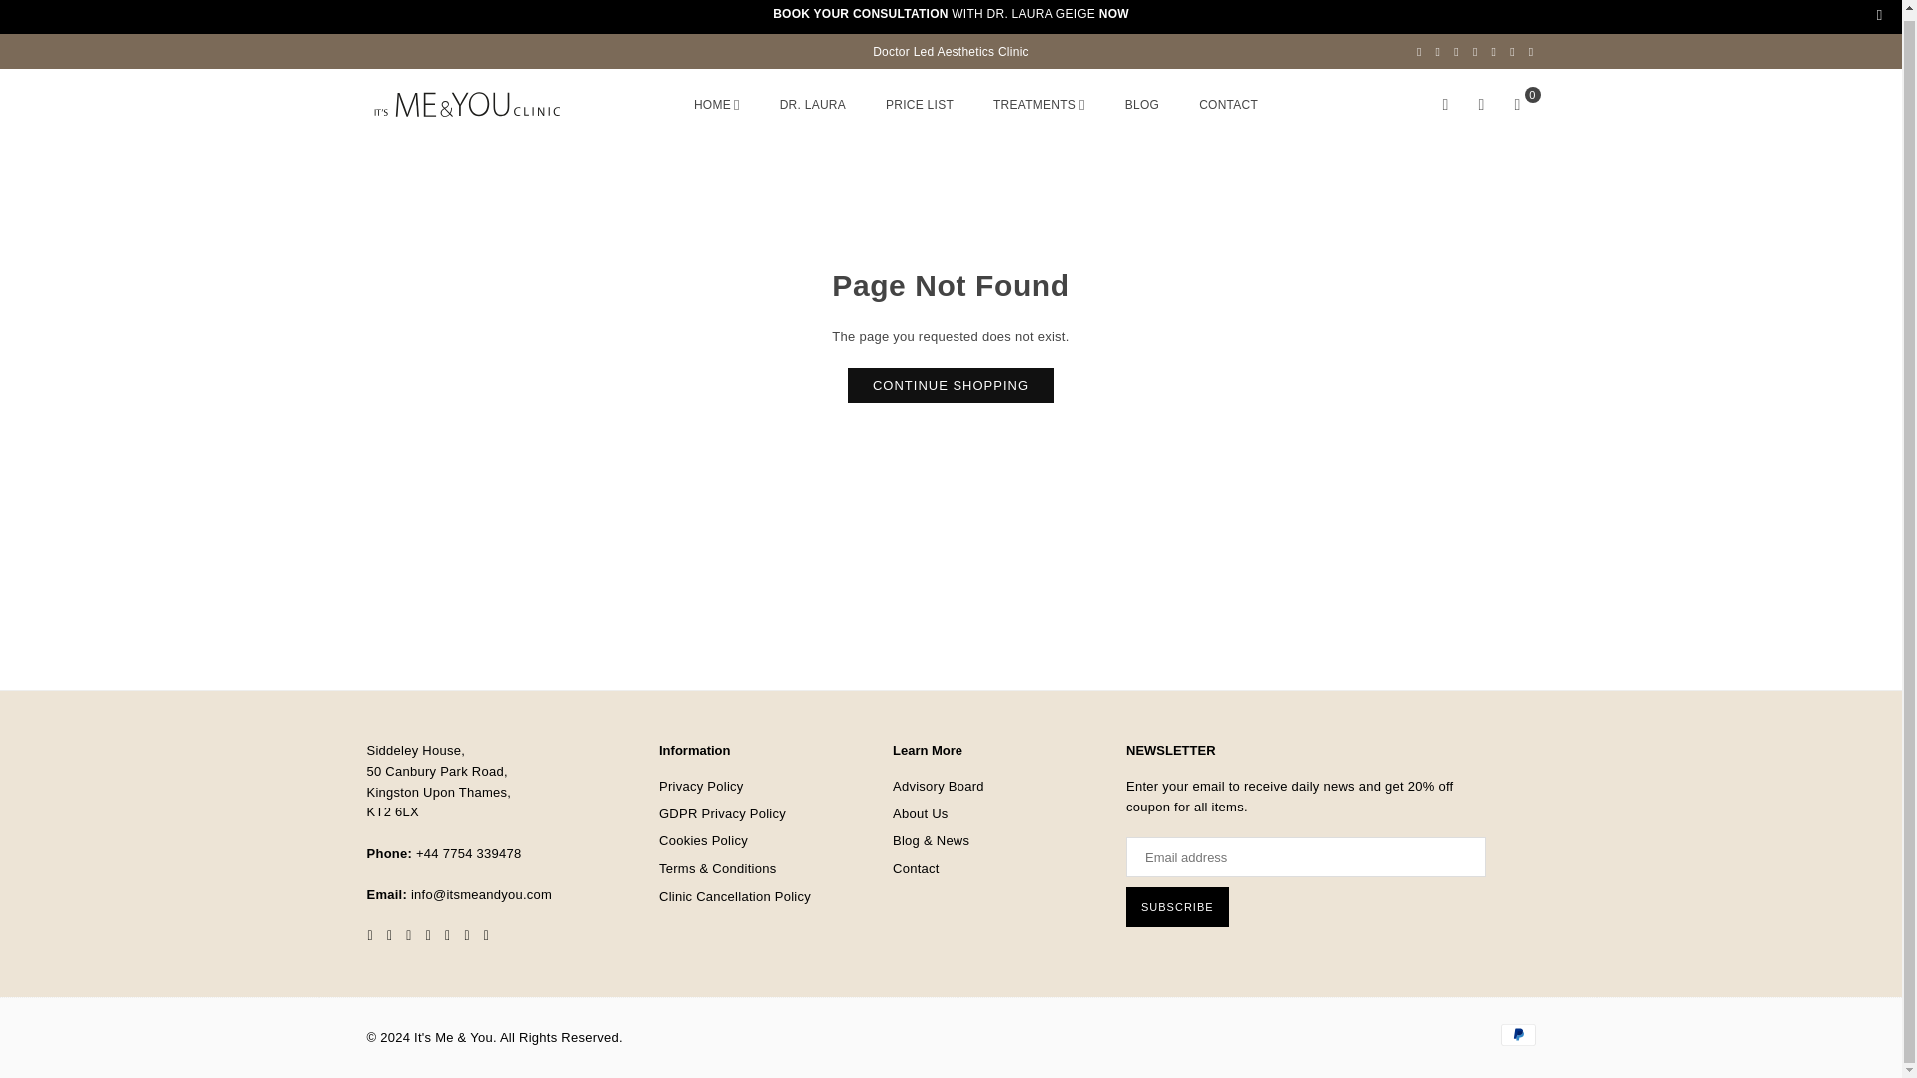 The image size is (1917, 1078). What do you see at coordinates (813, 104) in the screenshot?
I see `DR. LAURA` at bounding box center [813, 104].